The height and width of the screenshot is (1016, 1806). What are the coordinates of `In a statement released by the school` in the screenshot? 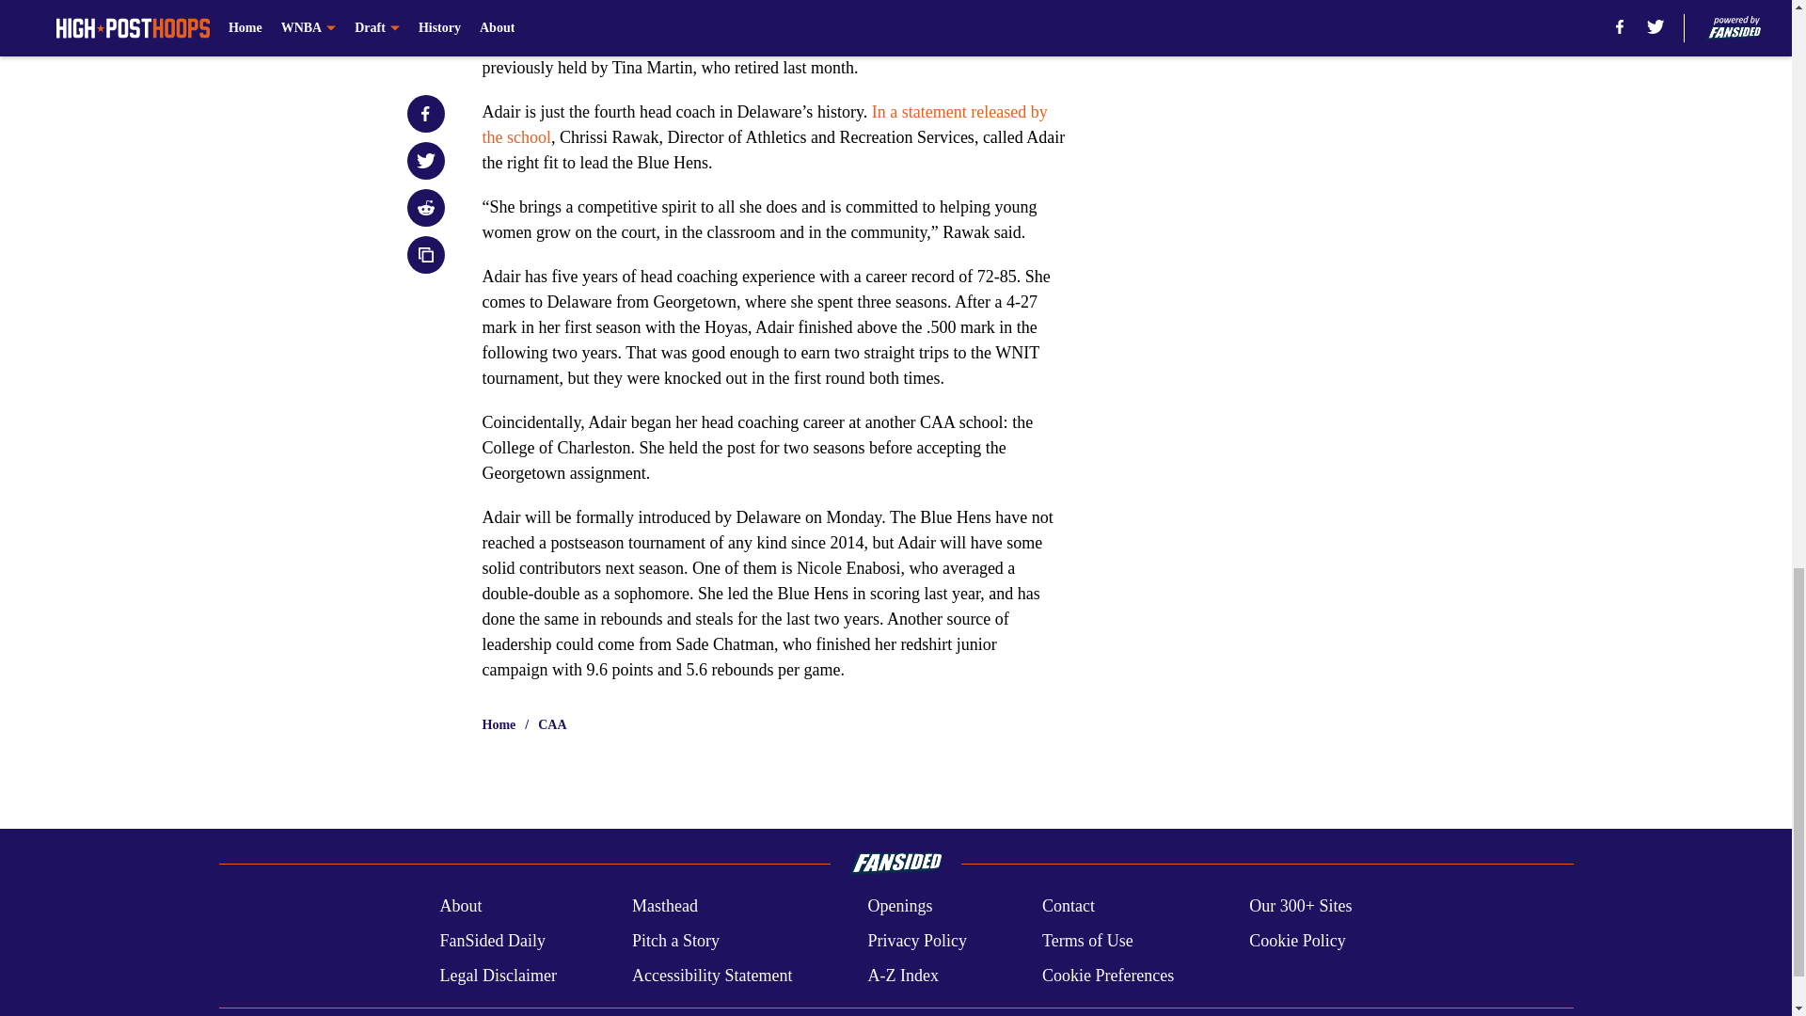 It's located at (764, 124).